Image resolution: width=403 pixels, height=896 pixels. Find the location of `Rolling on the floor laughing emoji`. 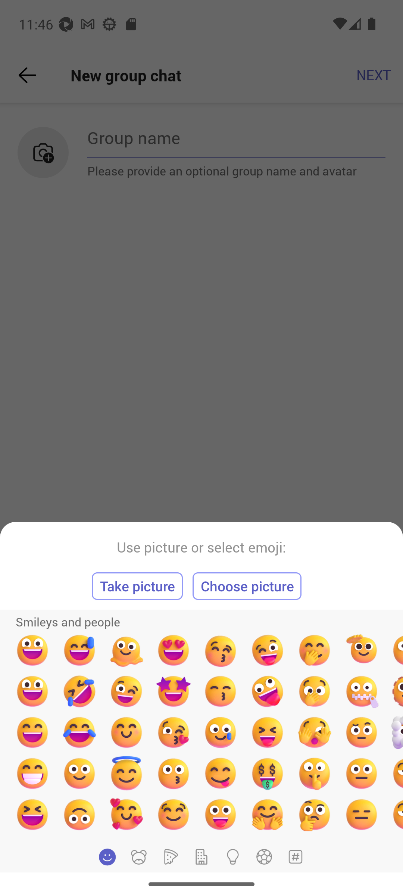

Rolling on the floor laughing emoji is located at coordinates (79, 691).